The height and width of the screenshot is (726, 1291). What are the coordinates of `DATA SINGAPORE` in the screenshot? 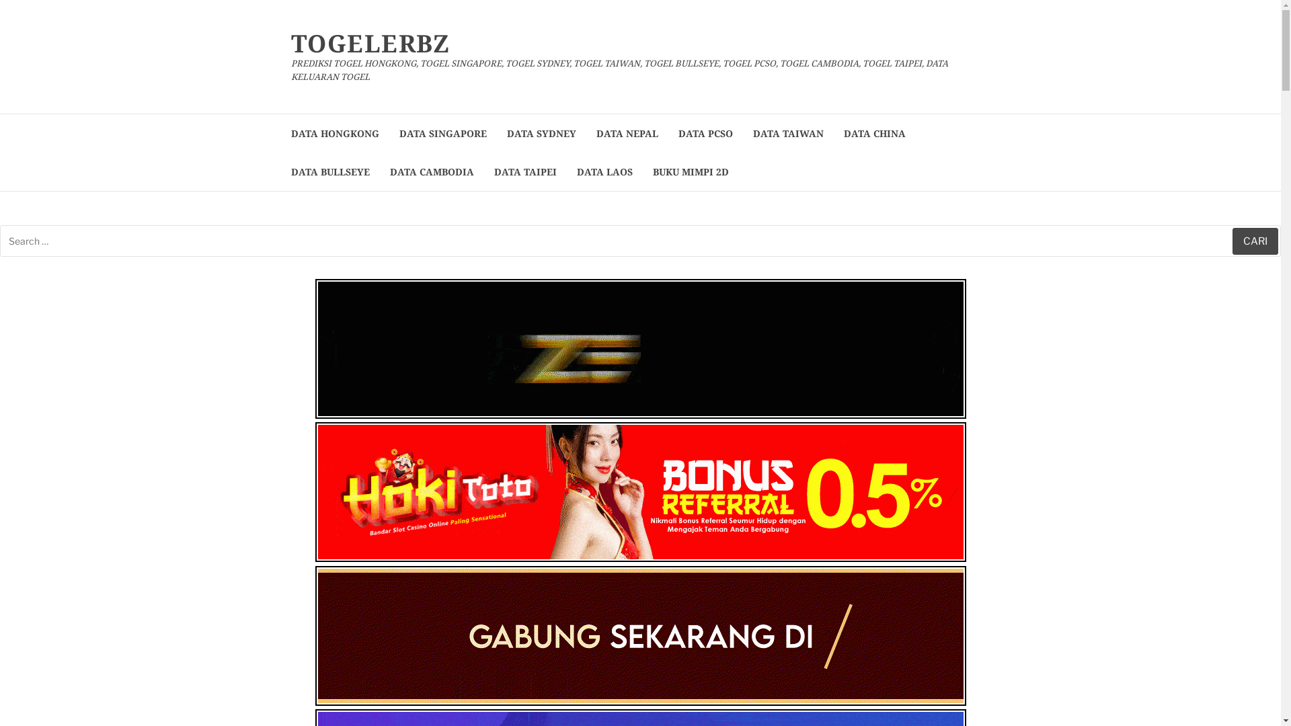 It's located at (443, 133).